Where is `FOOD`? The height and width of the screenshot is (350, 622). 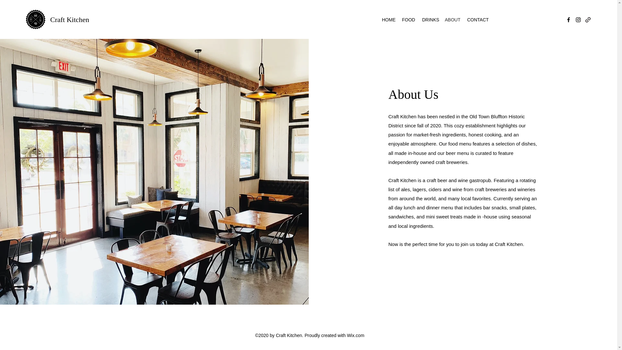
FOOD is located at coordinates (409, 19).